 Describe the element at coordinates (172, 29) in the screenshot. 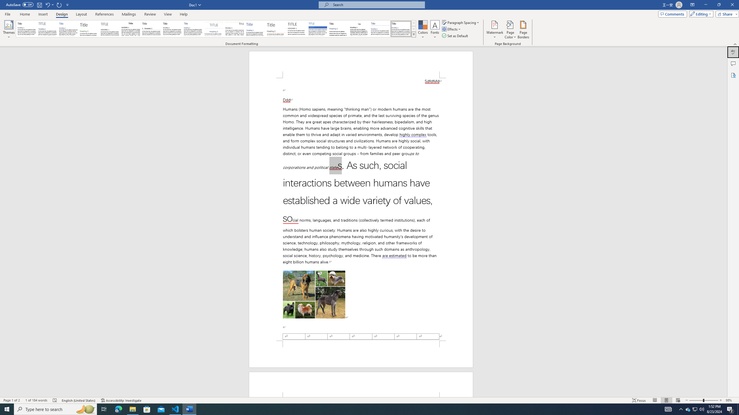

I see `Black & White (Word 2013)` at that location.